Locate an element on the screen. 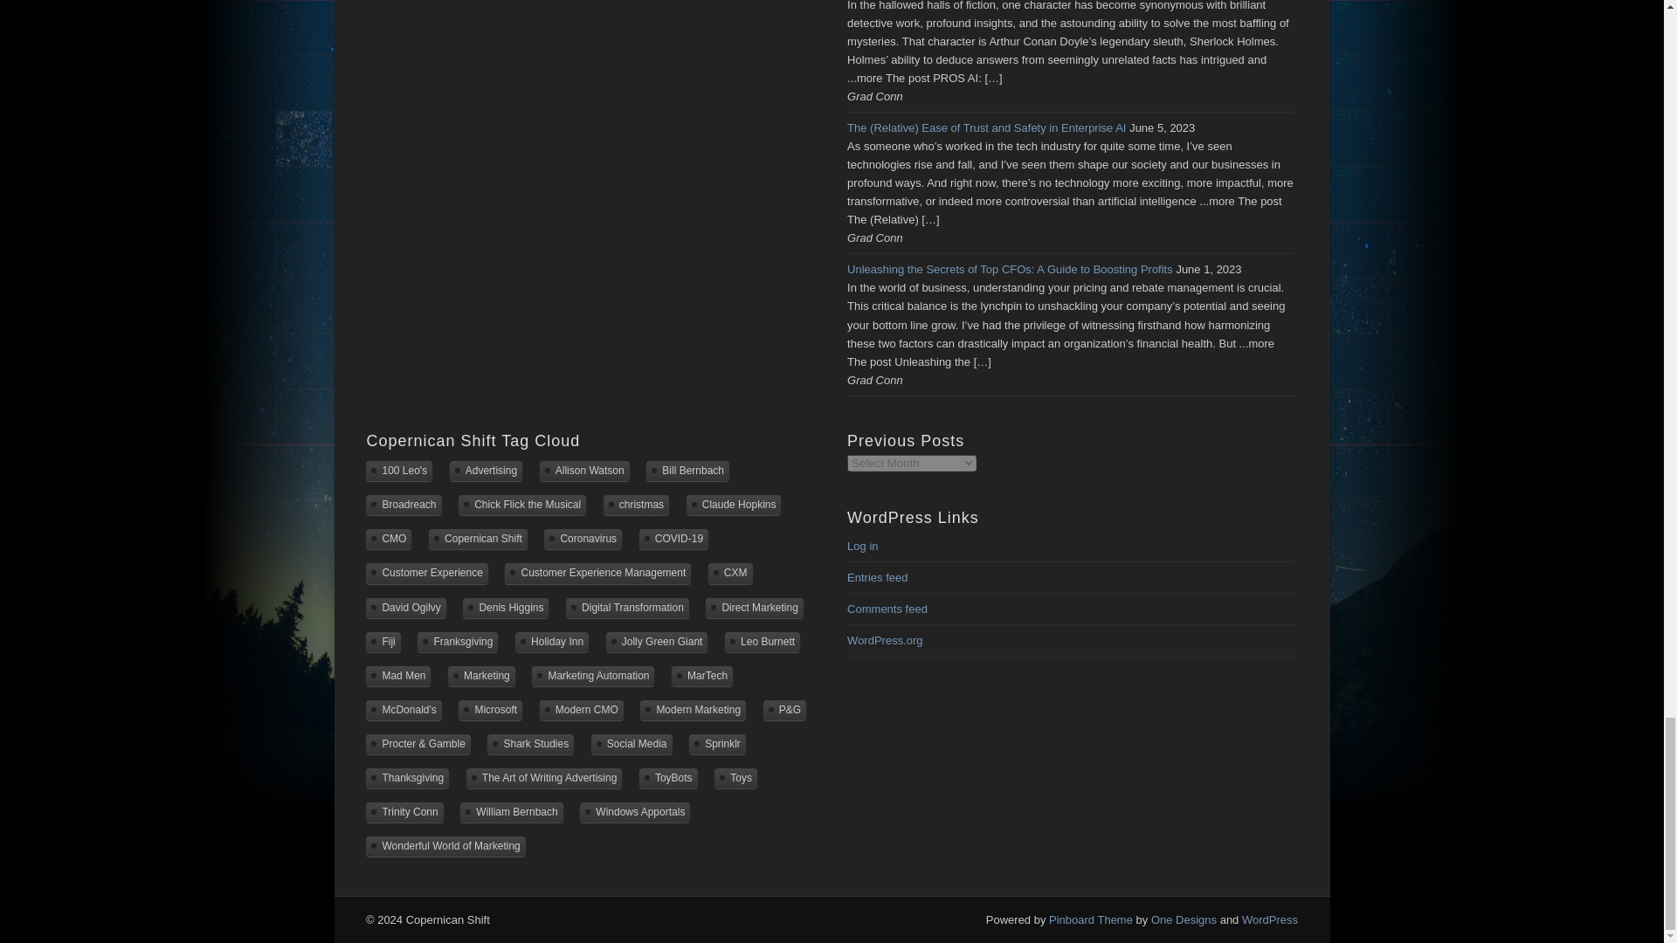  Pinboard Theme is located at coordinates (1091, 919).